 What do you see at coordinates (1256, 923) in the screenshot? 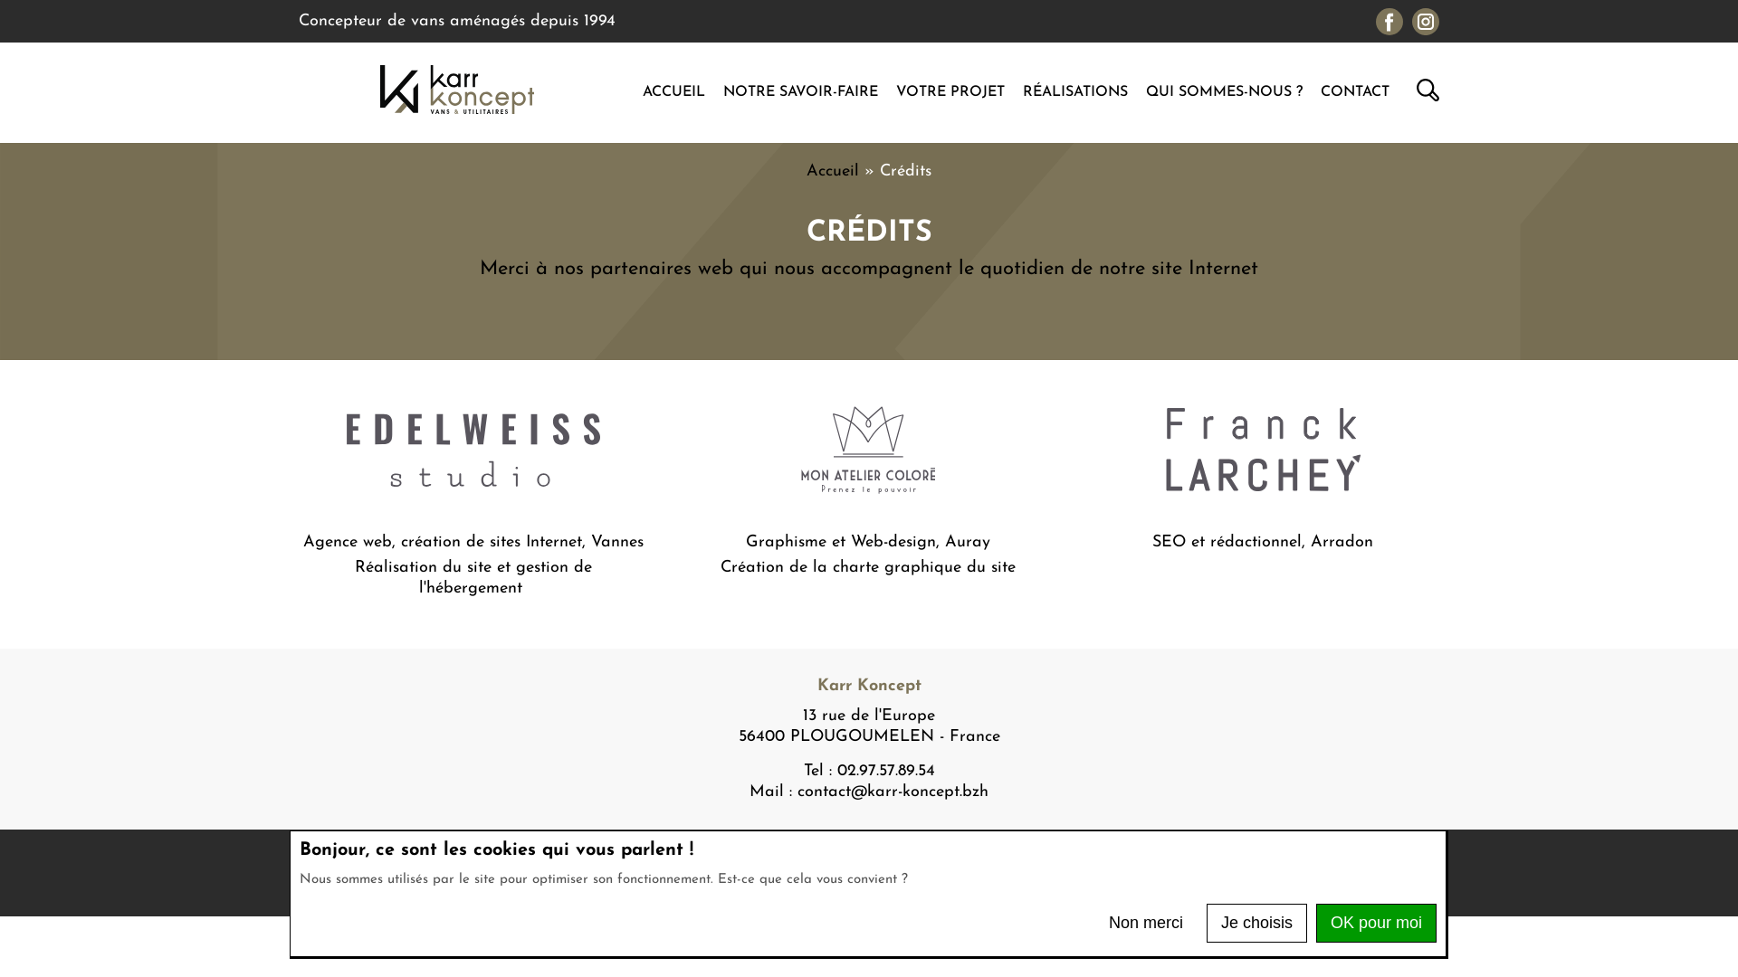
I see `Je choisis` at bounding box center [1256, 923].